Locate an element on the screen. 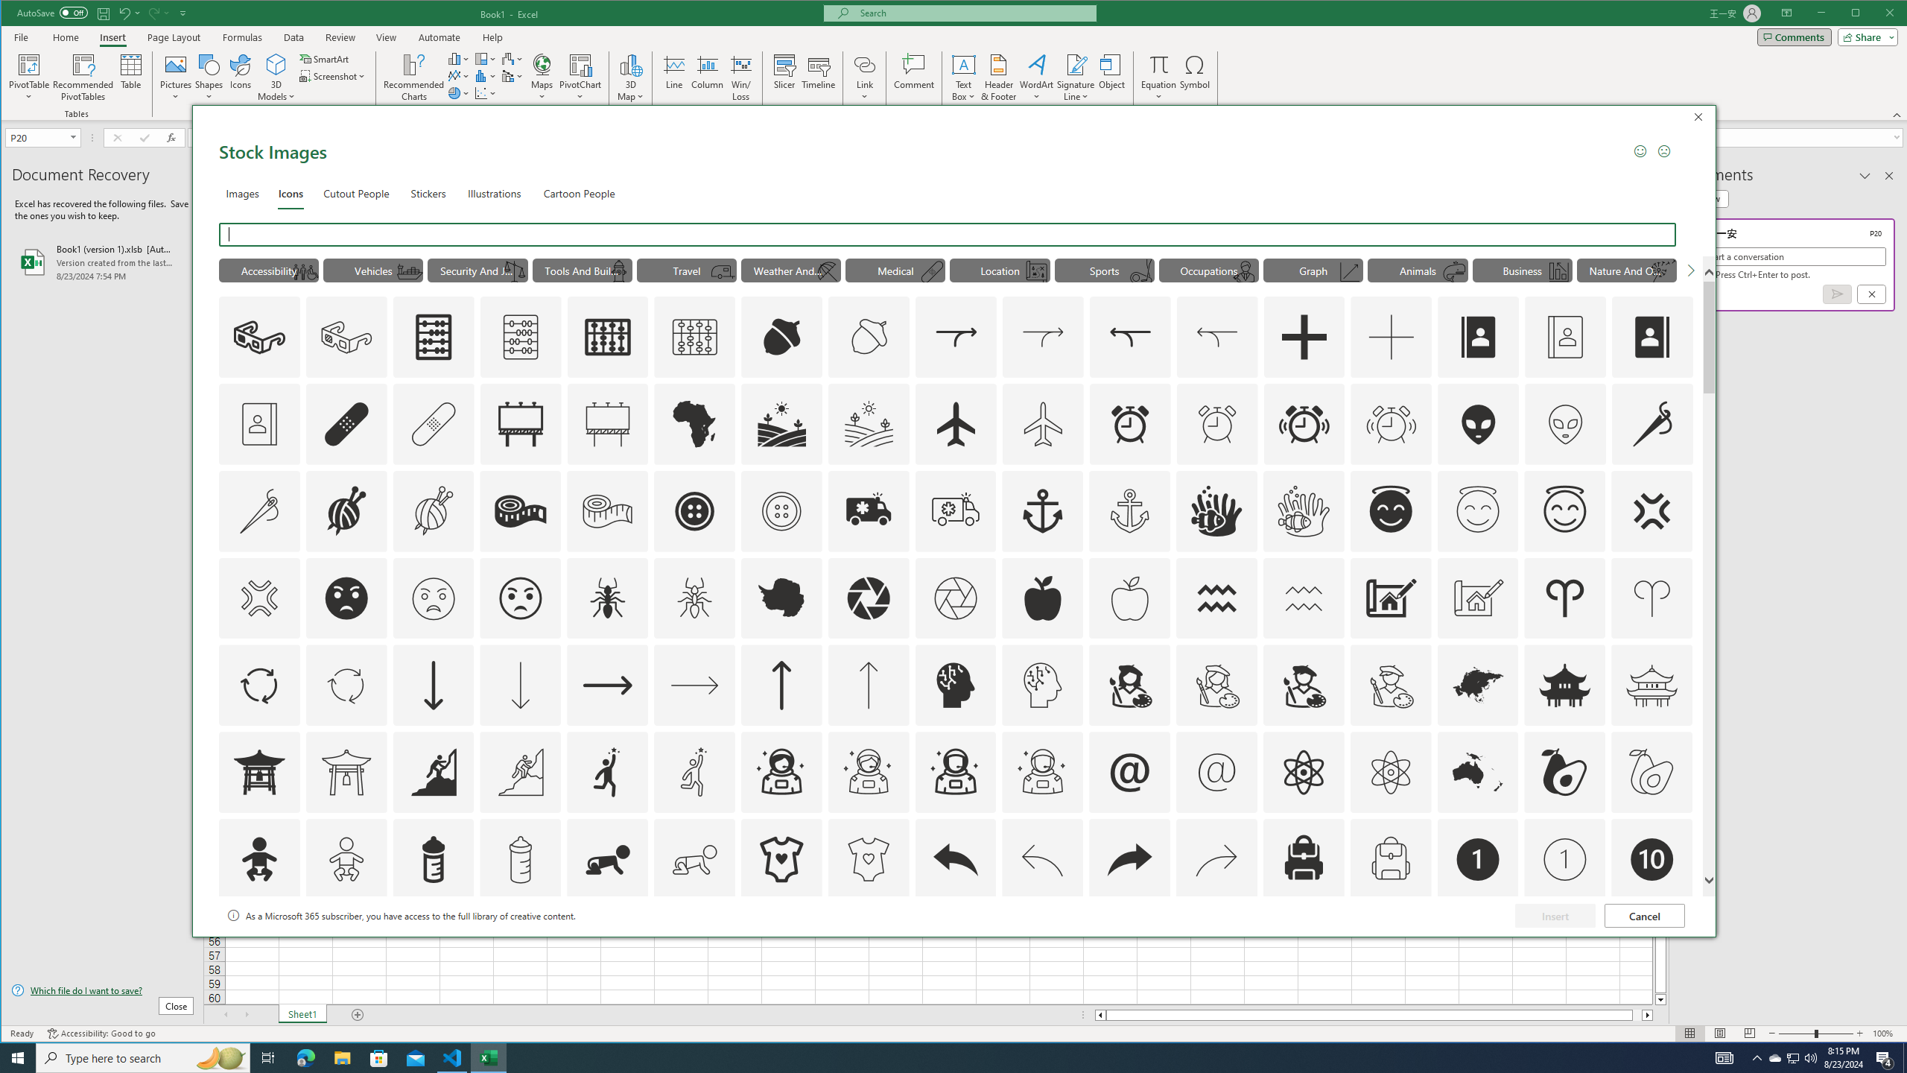 The width and height of the screenshot is (1907, 1073). AutomationID: Icons_Badge10_M is located at coordinates (259, 946).